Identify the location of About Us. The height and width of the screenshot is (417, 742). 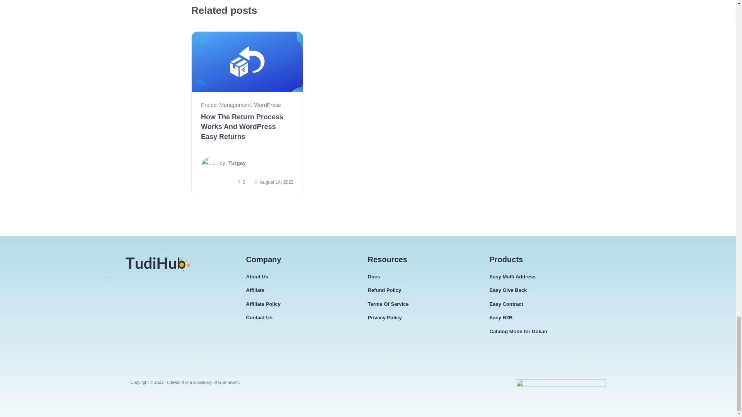
(257, 277).